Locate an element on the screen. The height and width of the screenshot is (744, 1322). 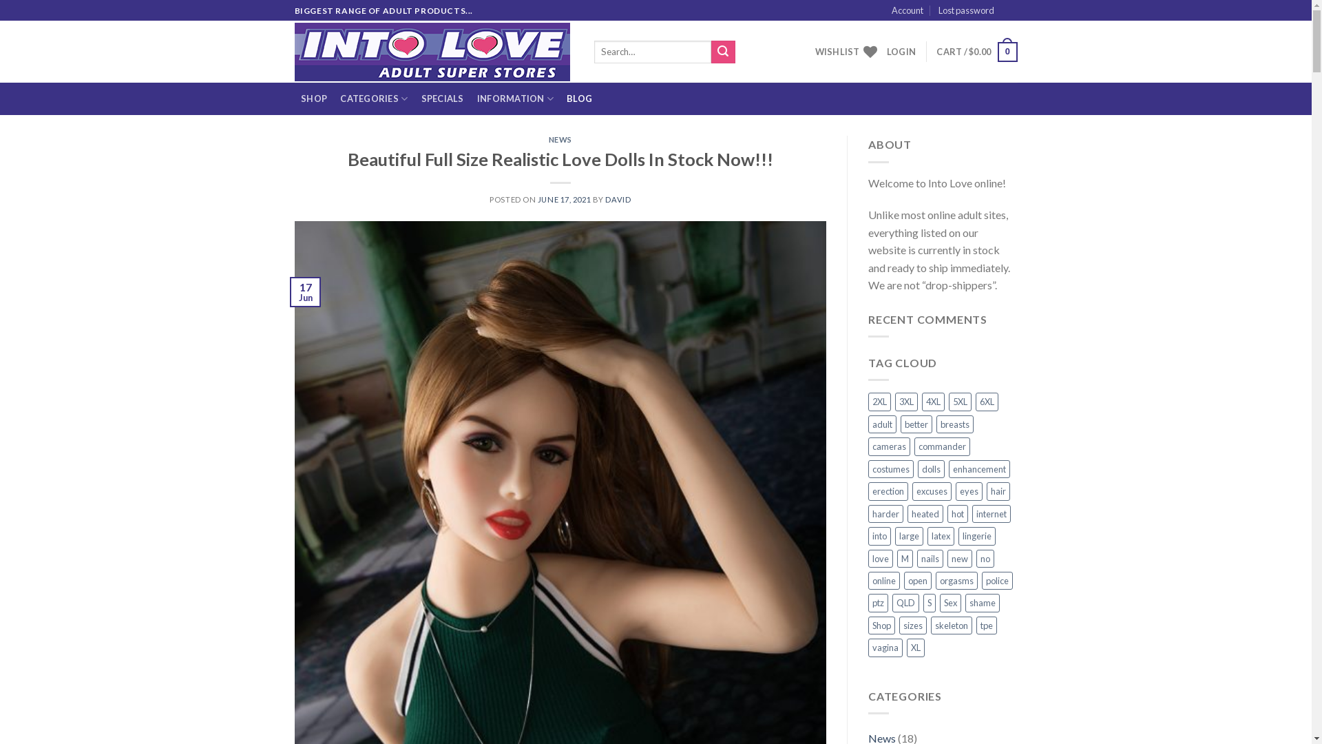
vagina is located at coordinates (885, 648).